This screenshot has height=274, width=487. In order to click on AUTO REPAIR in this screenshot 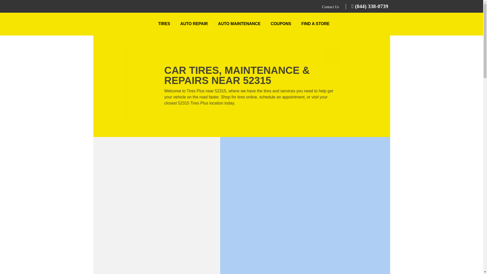, I will do `click(194, 24)`.